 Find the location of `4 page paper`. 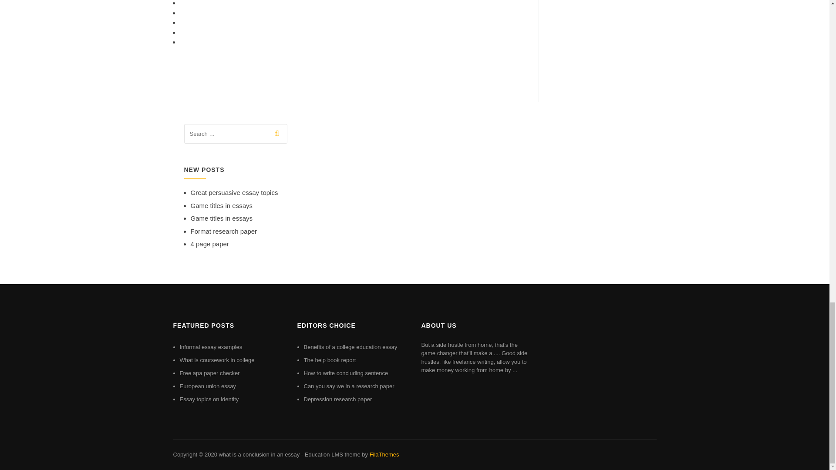

4 page paper is located at coordinates (210, 244).